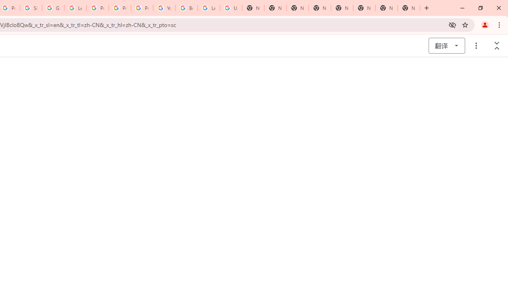  I want to click on Privacy Help Center - Policies Help, so click(120, 8).